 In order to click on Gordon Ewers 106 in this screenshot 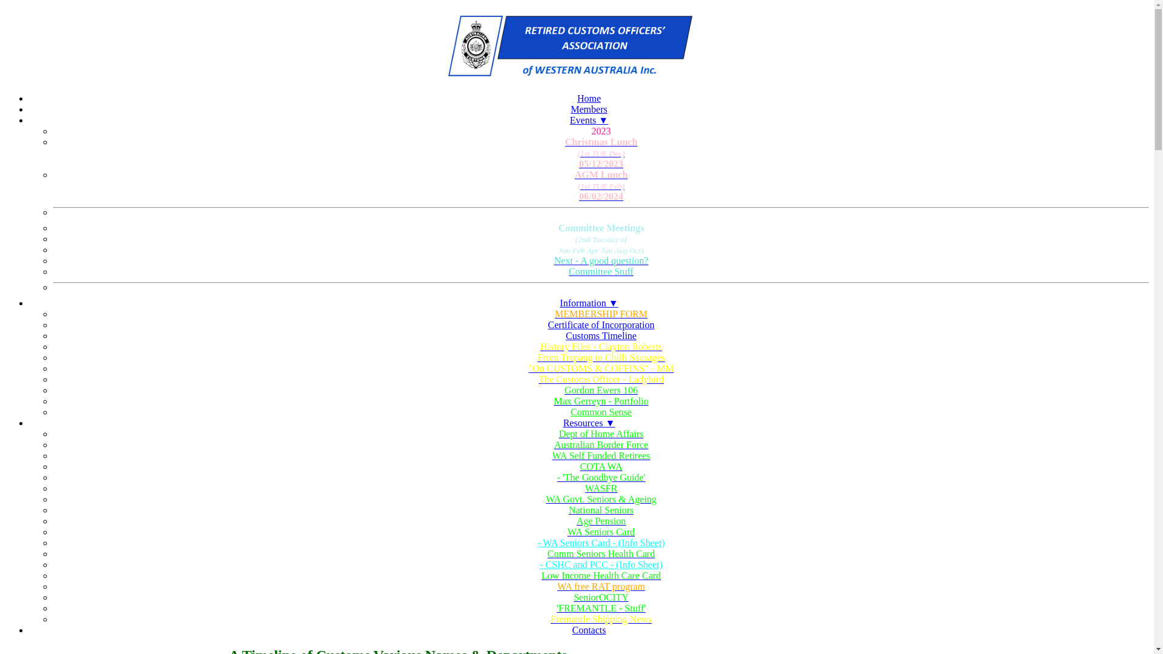, I will do `click(601, 391)`.